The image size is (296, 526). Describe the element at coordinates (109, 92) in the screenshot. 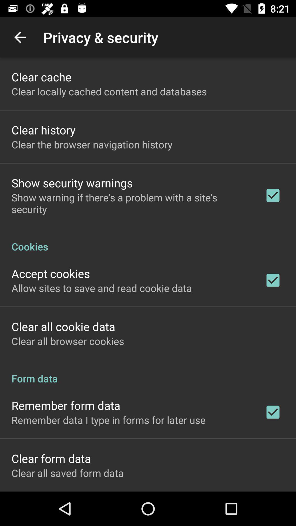

I see `select icon below clear cache app` at that location.